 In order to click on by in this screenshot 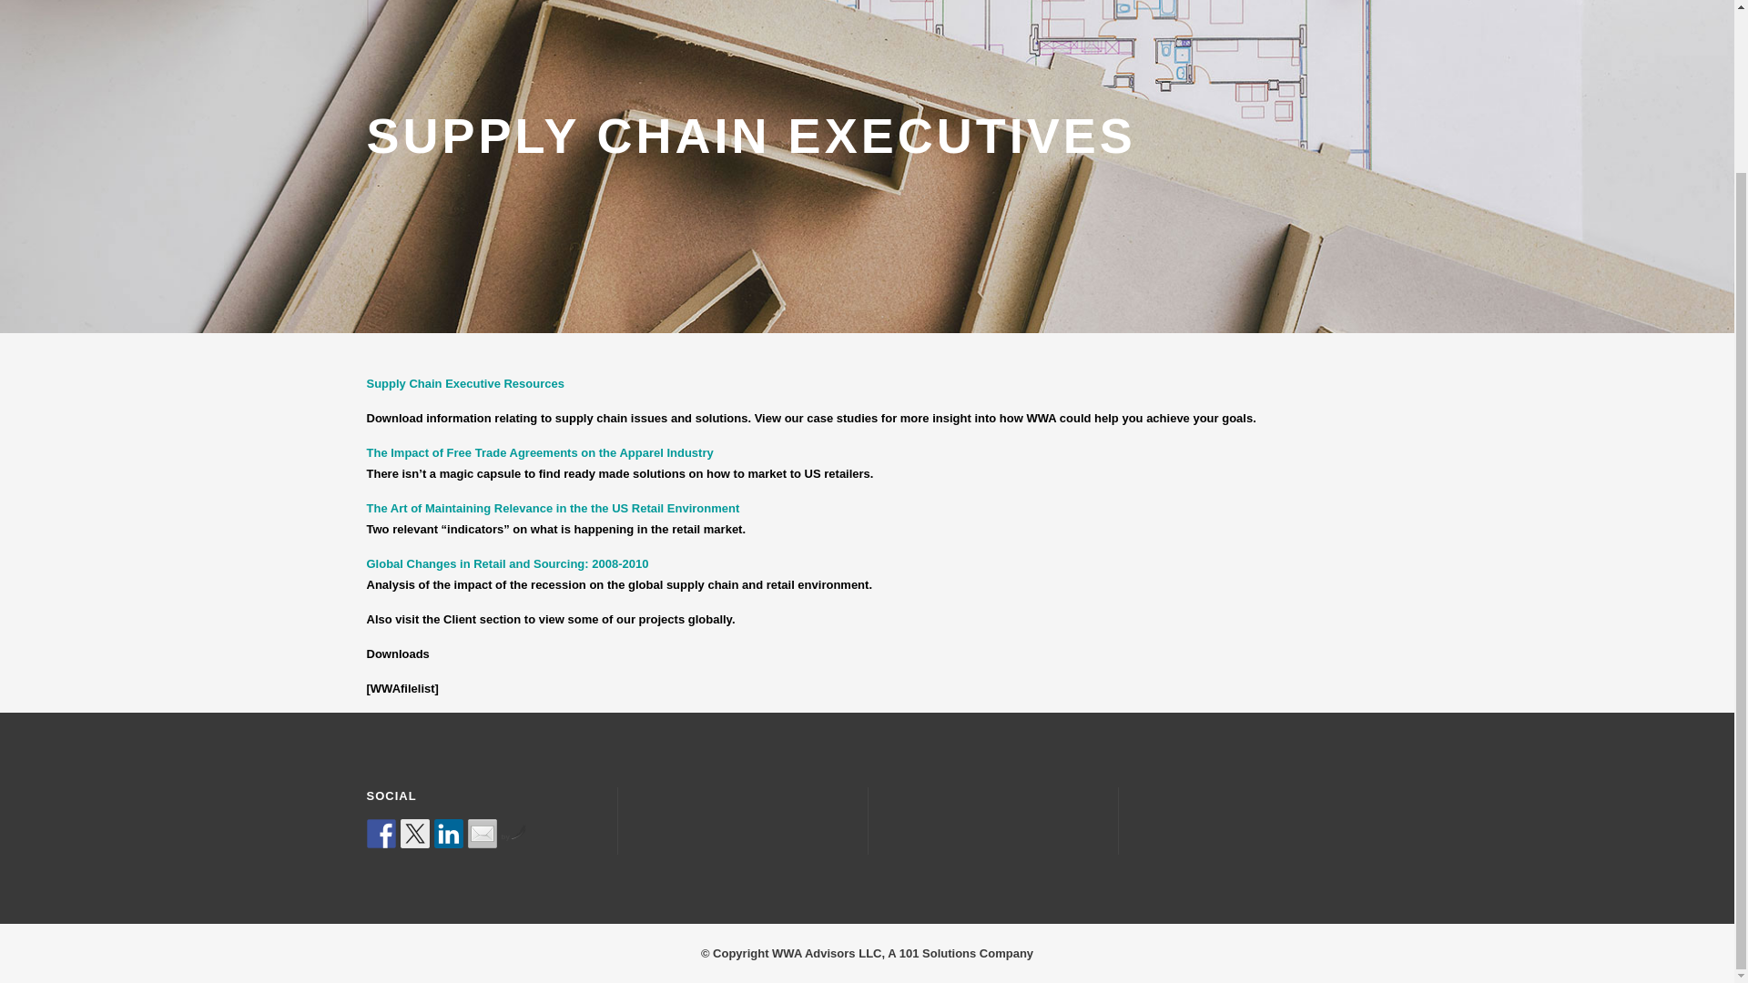, I will do `click(513, 640)`.